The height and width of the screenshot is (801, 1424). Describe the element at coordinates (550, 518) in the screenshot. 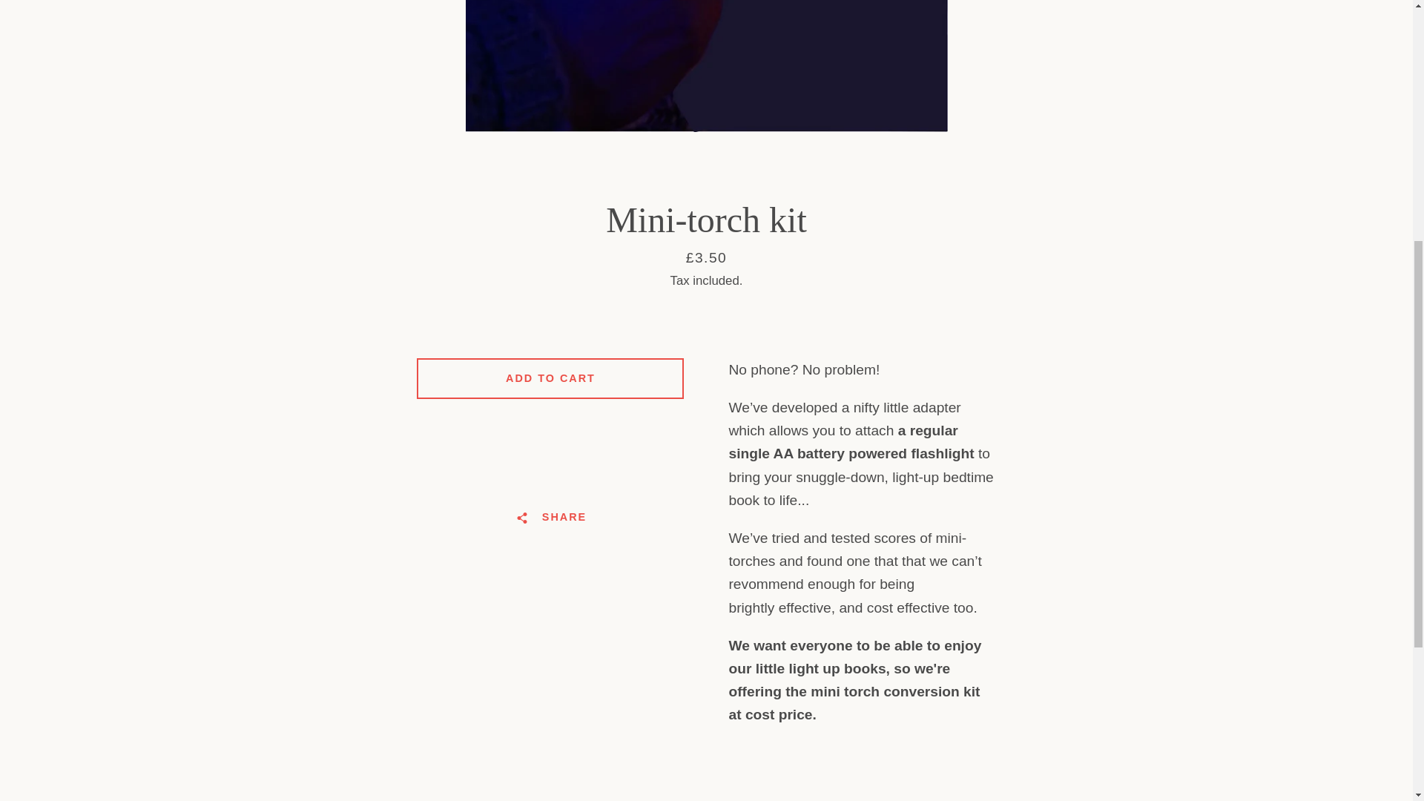

I see `SHARE` at that location.